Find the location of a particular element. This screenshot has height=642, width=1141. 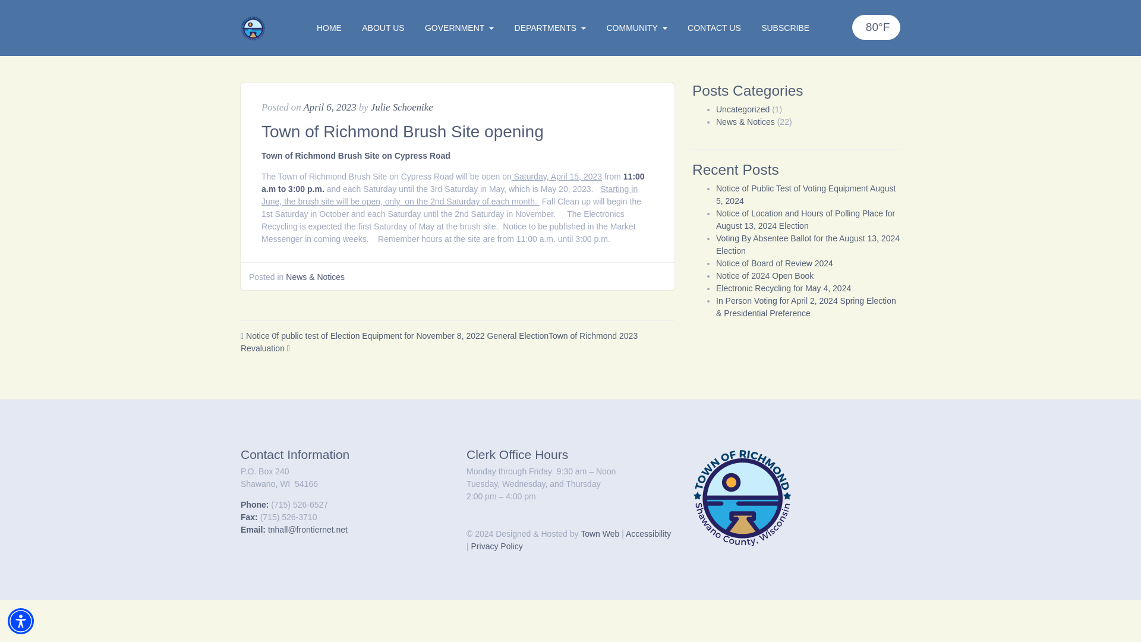

DEPARTMENTS is located at coordinates (550, 27).